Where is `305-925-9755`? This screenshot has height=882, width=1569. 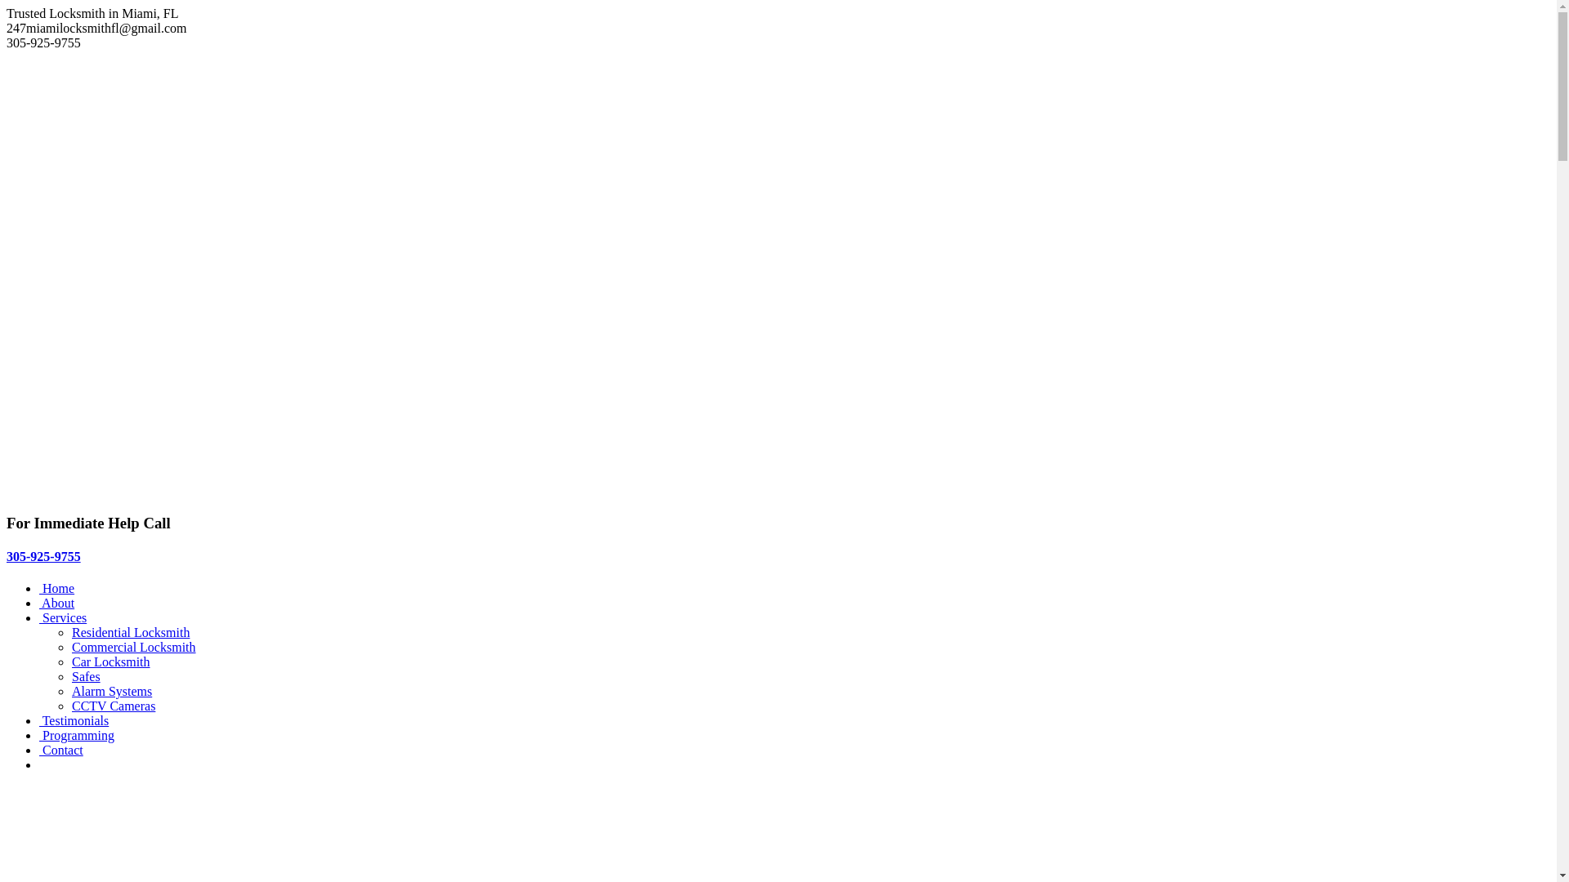
305-925-9755 is located at coordinates (44, 557).